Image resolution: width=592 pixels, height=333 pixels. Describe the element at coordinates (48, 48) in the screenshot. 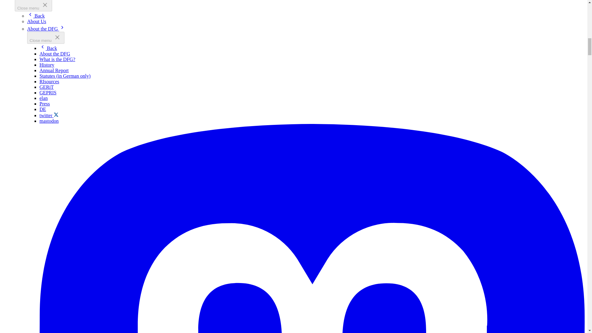

I see `Back` at that location.